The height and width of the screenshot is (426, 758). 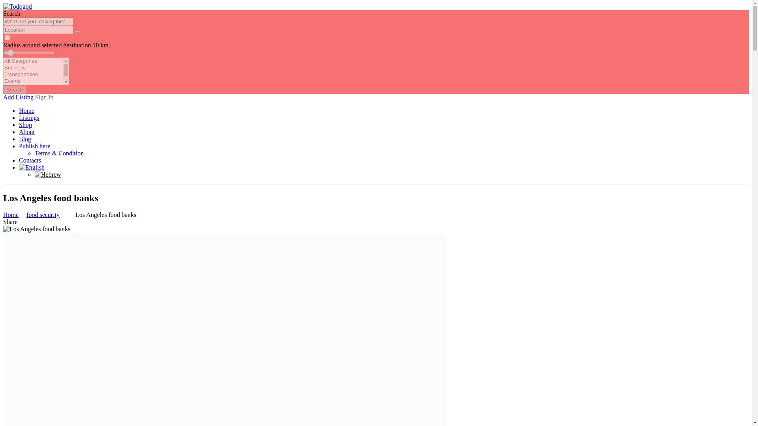 I want to click on Listings, so click(x=29, y=118).